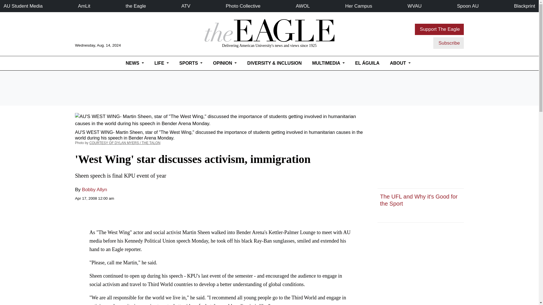  Describe the element at coordinates (186, 6) in the screenshot. I see `ATV` at that location.